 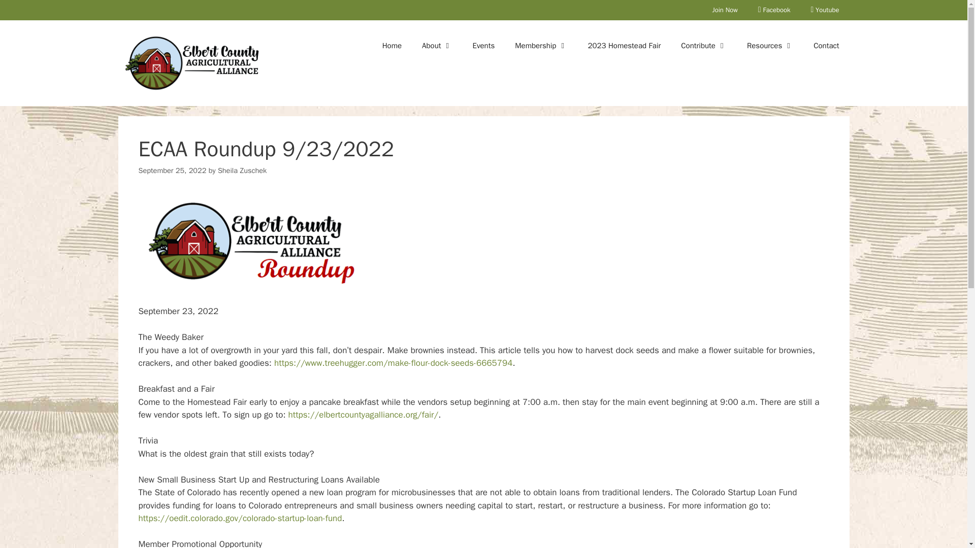 I want to click on Contribute, so click(x=704, y=46).